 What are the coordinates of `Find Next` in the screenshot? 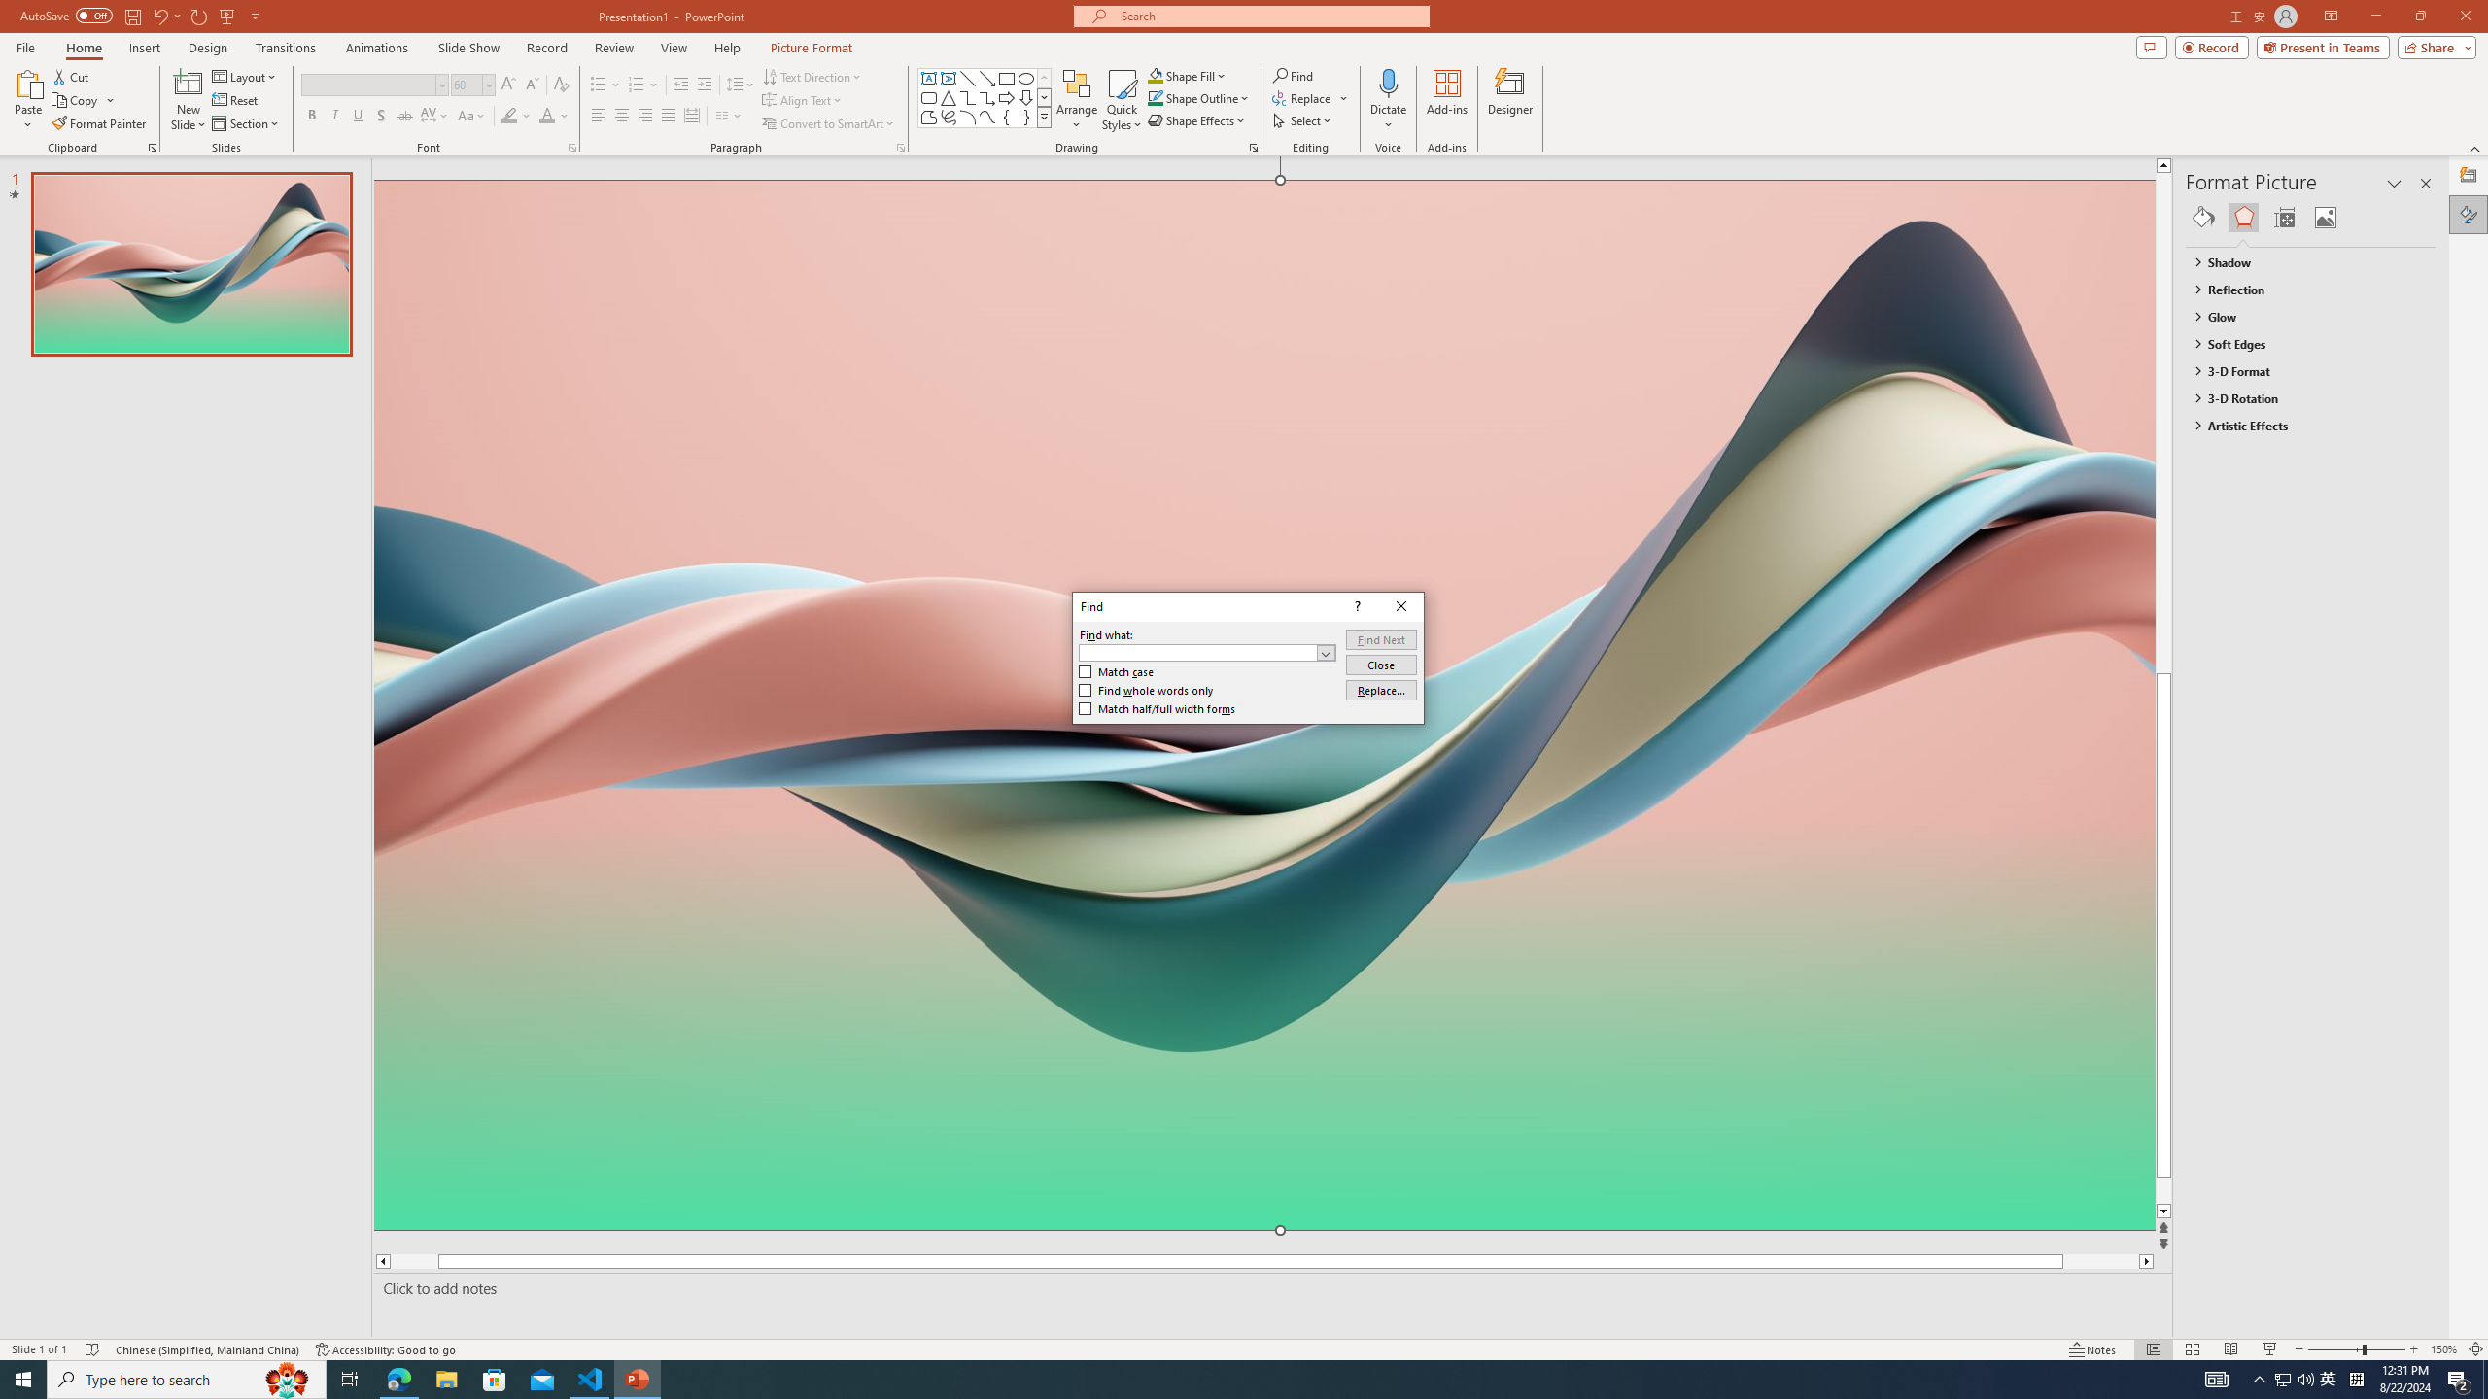 It's located at (1382, 639).